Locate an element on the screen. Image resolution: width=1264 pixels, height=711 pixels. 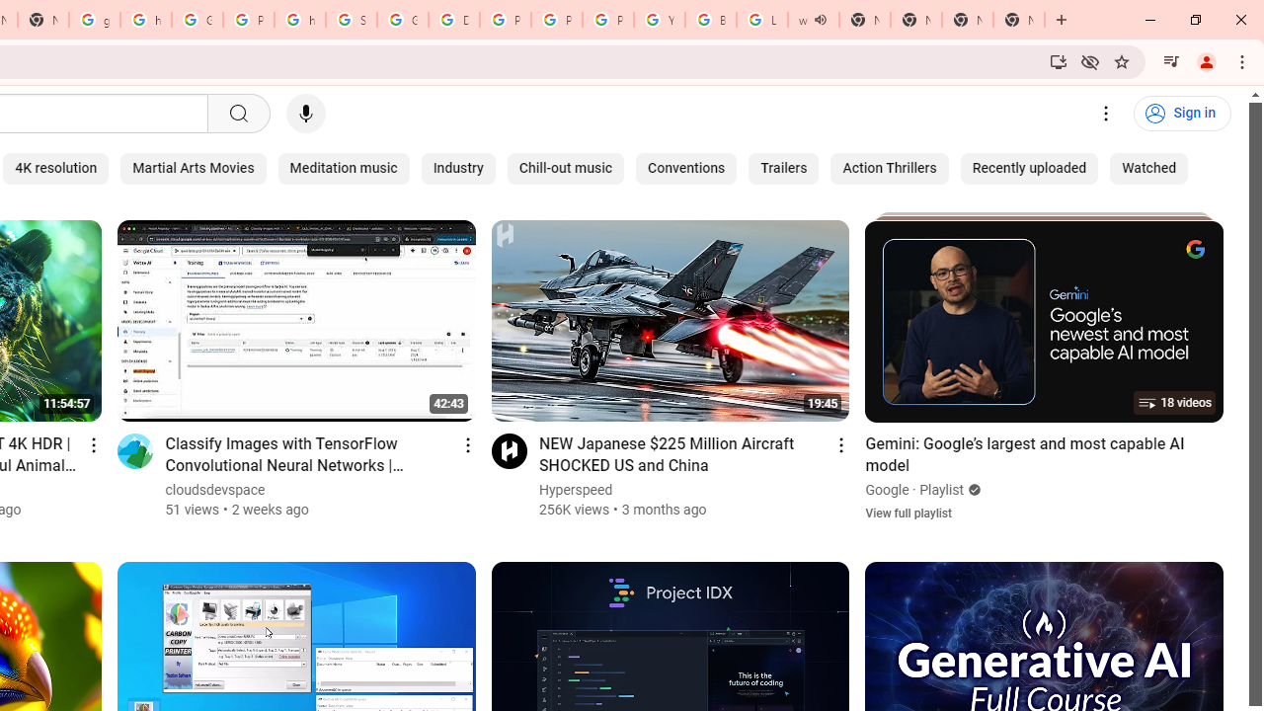
Playlist is located at coordinates (942, 490).